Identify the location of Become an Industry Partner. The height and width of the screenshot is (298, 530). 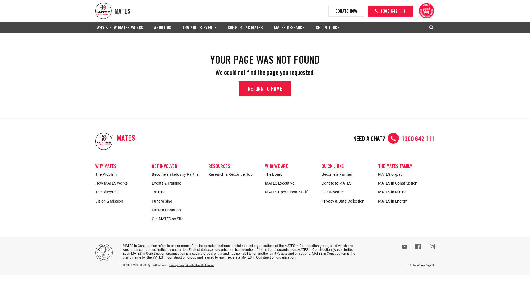
(177, 174).